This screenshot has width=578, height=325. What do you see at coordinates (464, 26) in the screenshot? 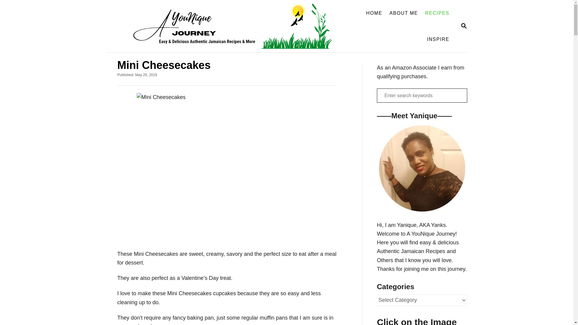
I see `MAGNIFYING GLASS` at bounding box center [464, 26].